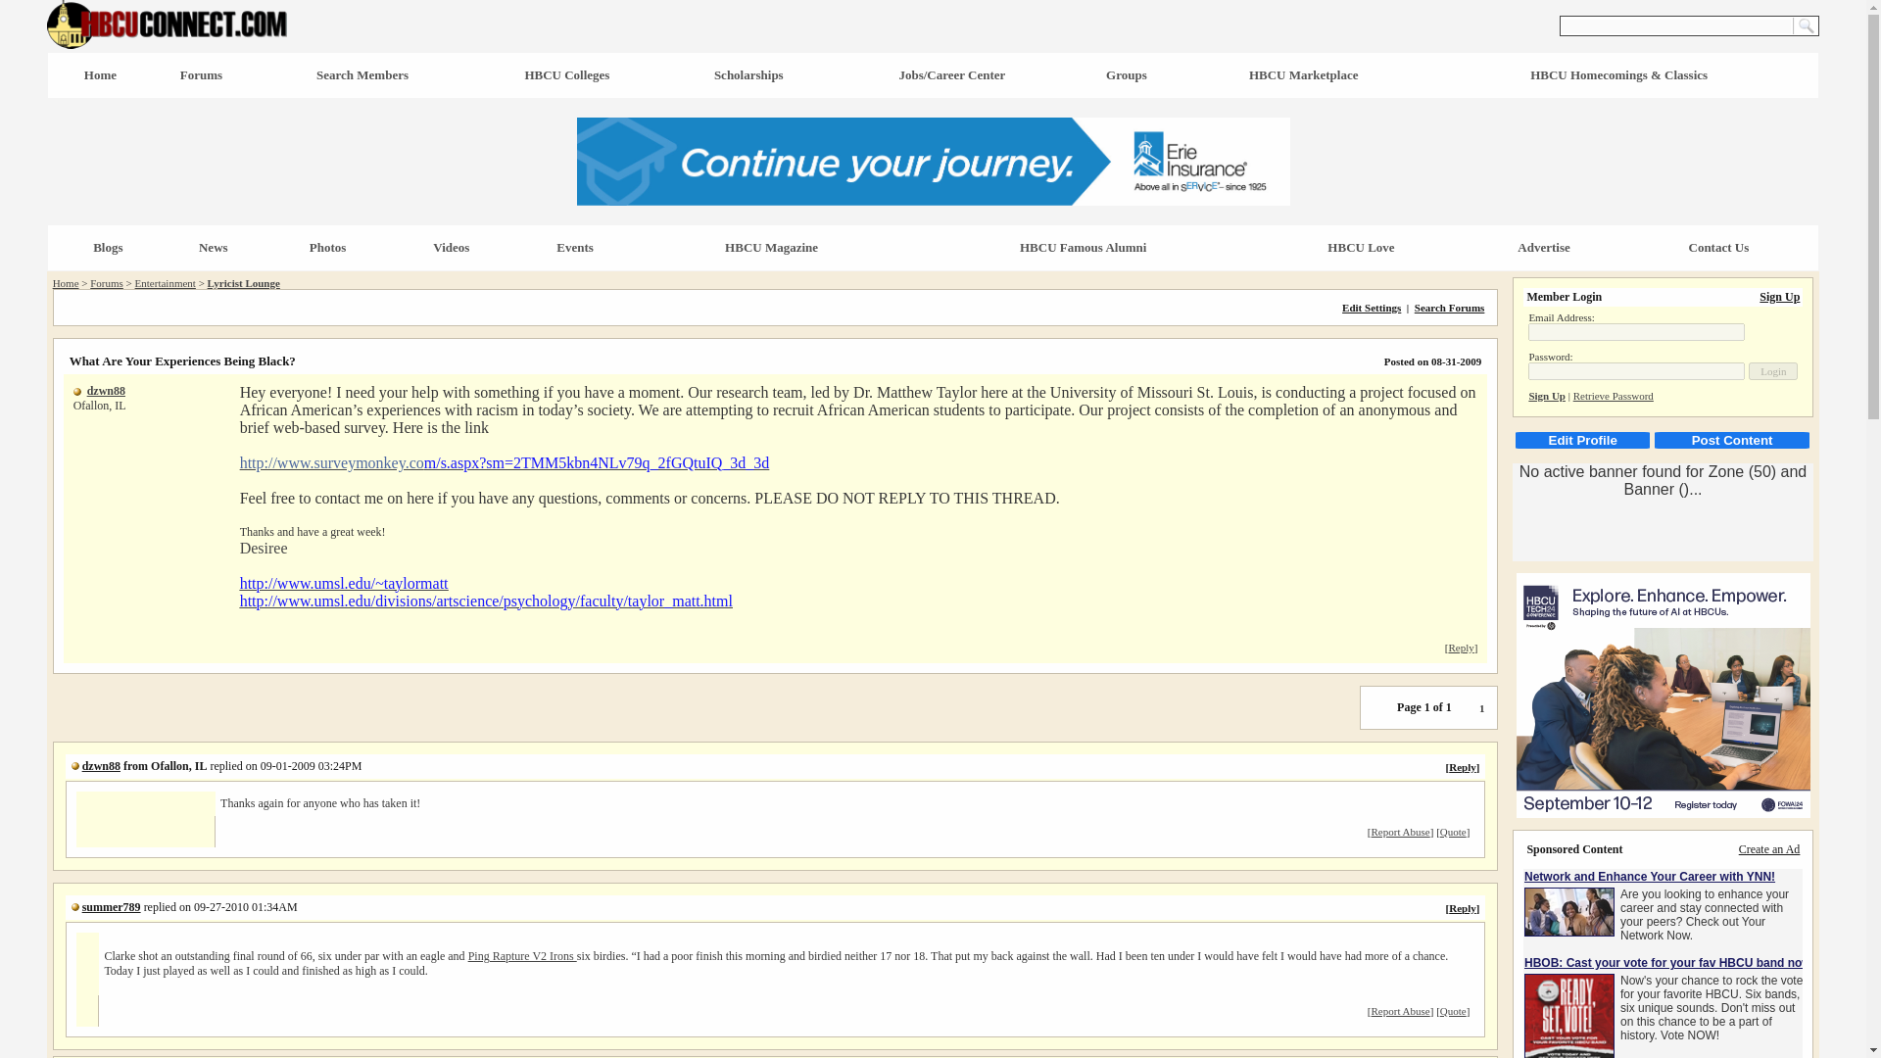 The image size is (1881, 1058). What do you see at coordinates (1543, 247) in the screenshot?
I see `Advertise` at bounding box center [1543, 247].